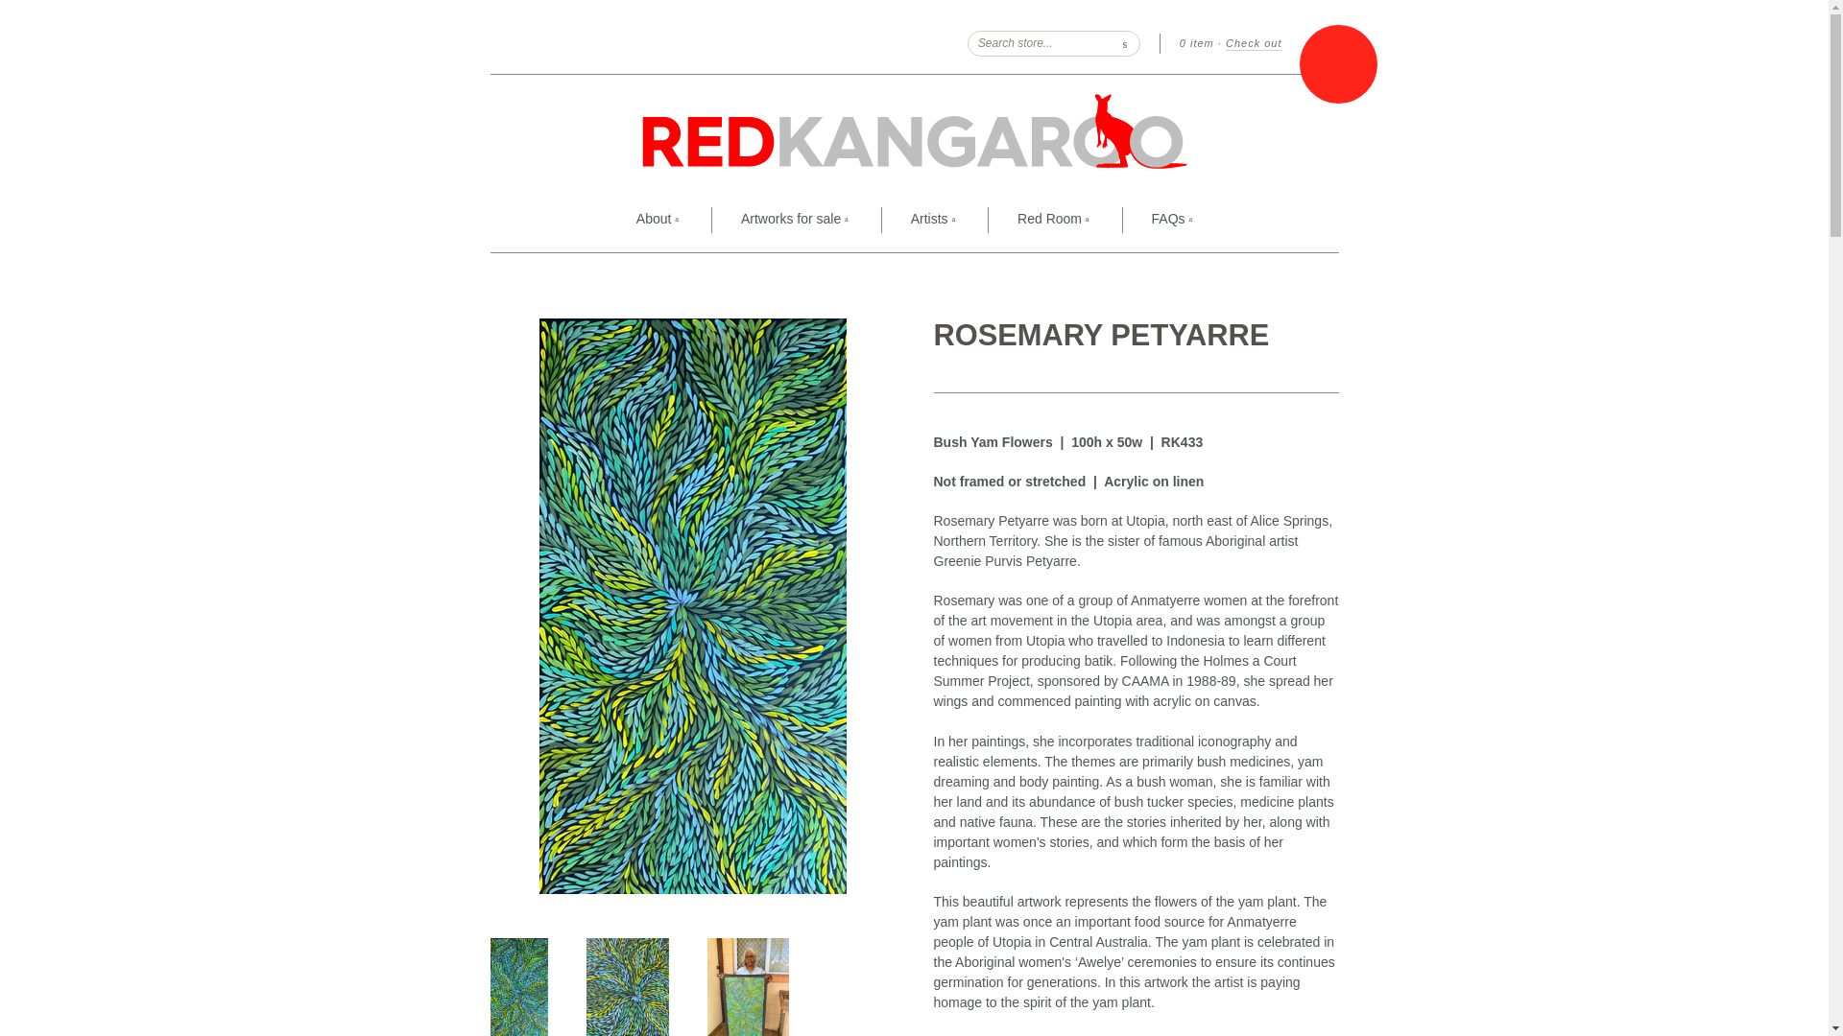  Describe the element at coordinates (794, 220) in the screenshot. I see `Artworks for sale` at that location.